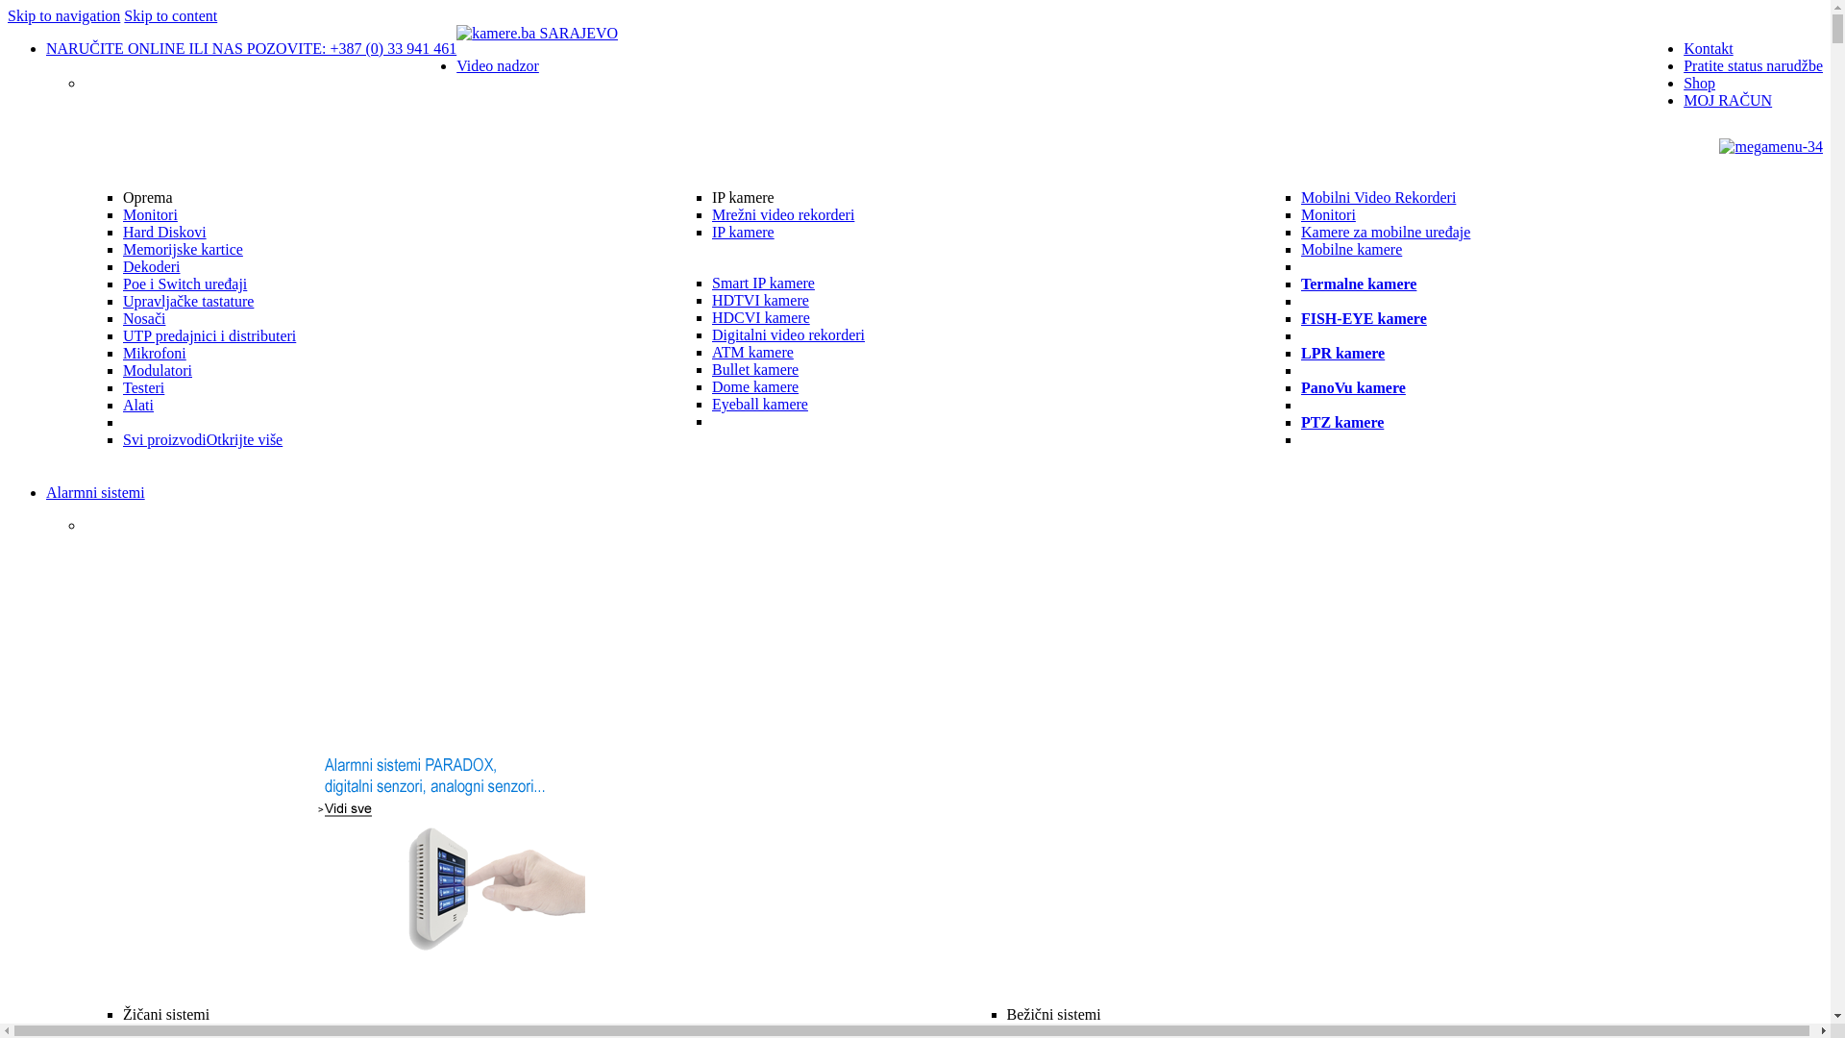 The image size is (1845, 1038). I want to click on Shop, so click(1699, 83).